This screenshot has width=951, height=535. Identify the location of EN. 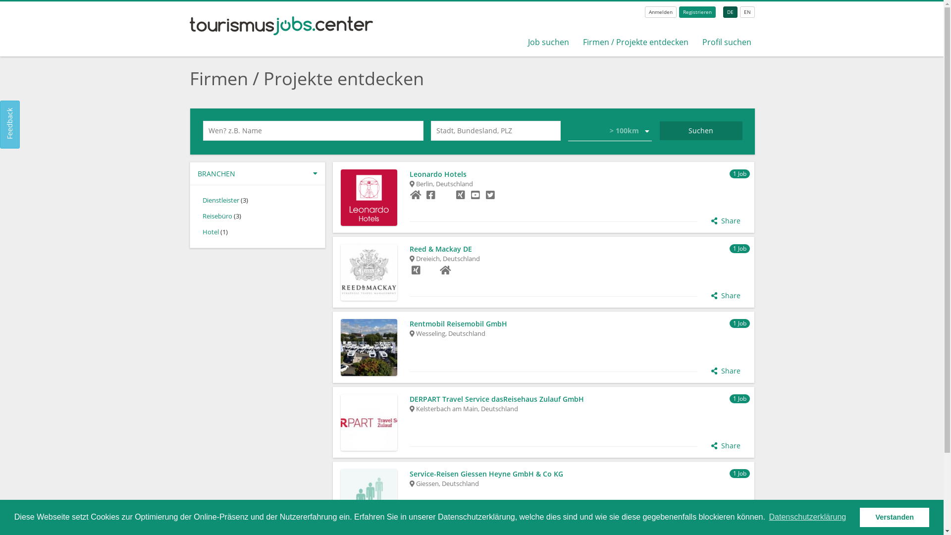
(747, 12).